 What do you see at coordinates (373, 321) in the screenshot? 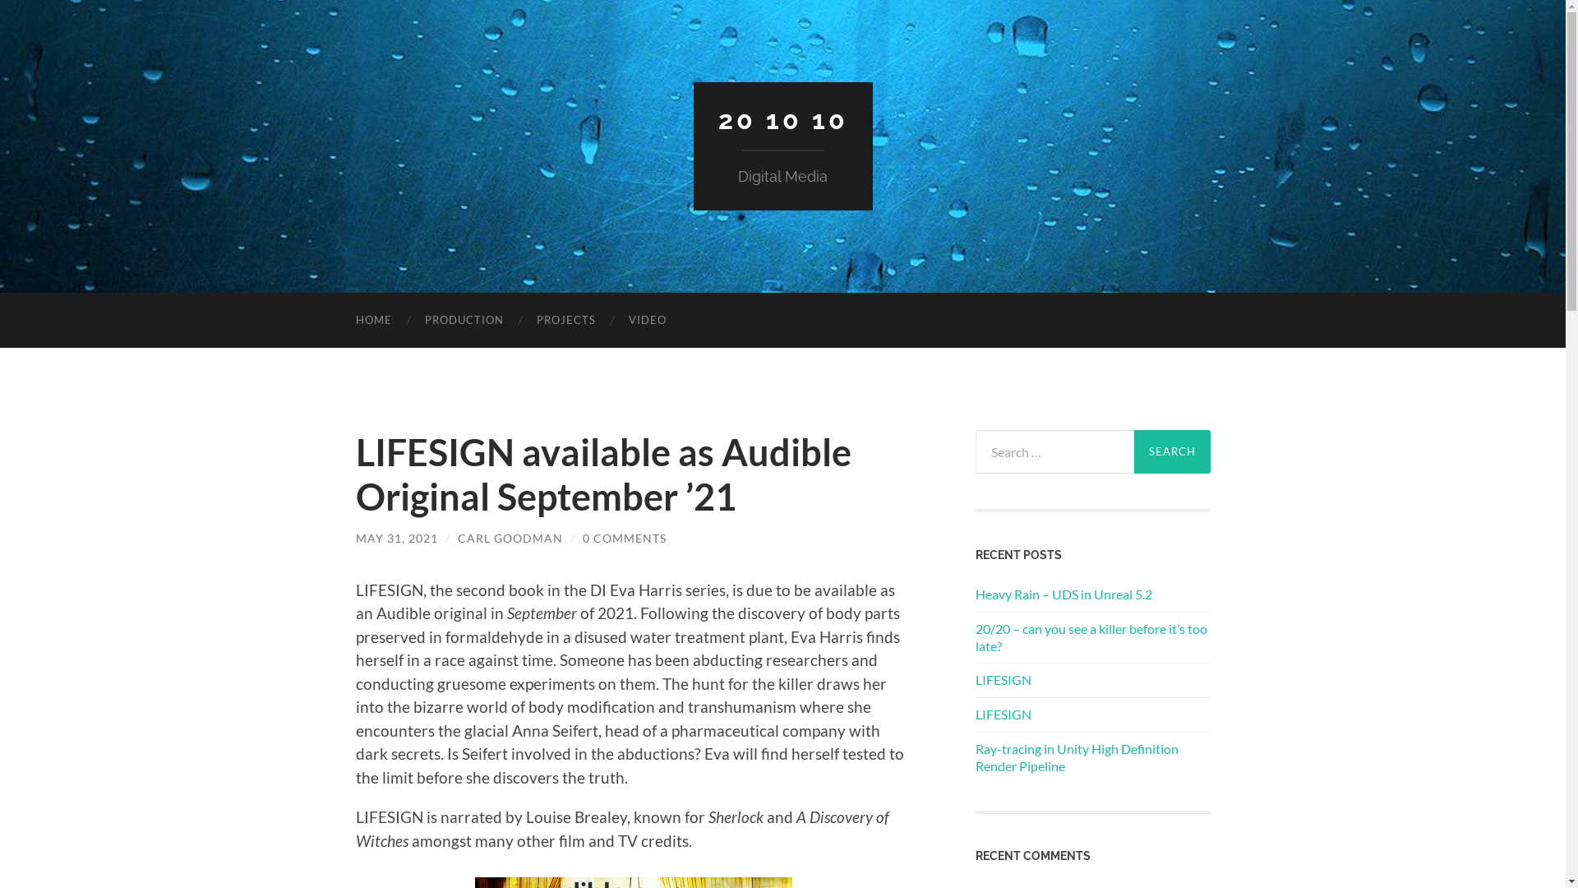
I see `HOME` at bounding box center [373, 321].